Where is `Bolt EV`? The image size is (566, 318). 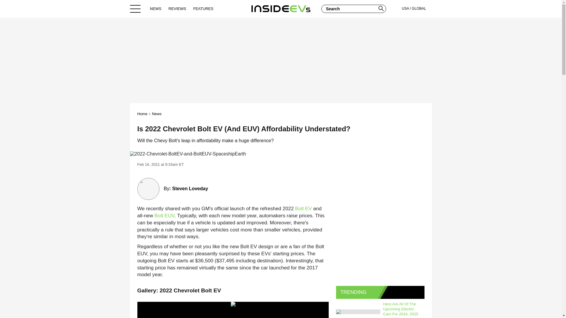
Bolt EV is located at coordinates (303, 208).